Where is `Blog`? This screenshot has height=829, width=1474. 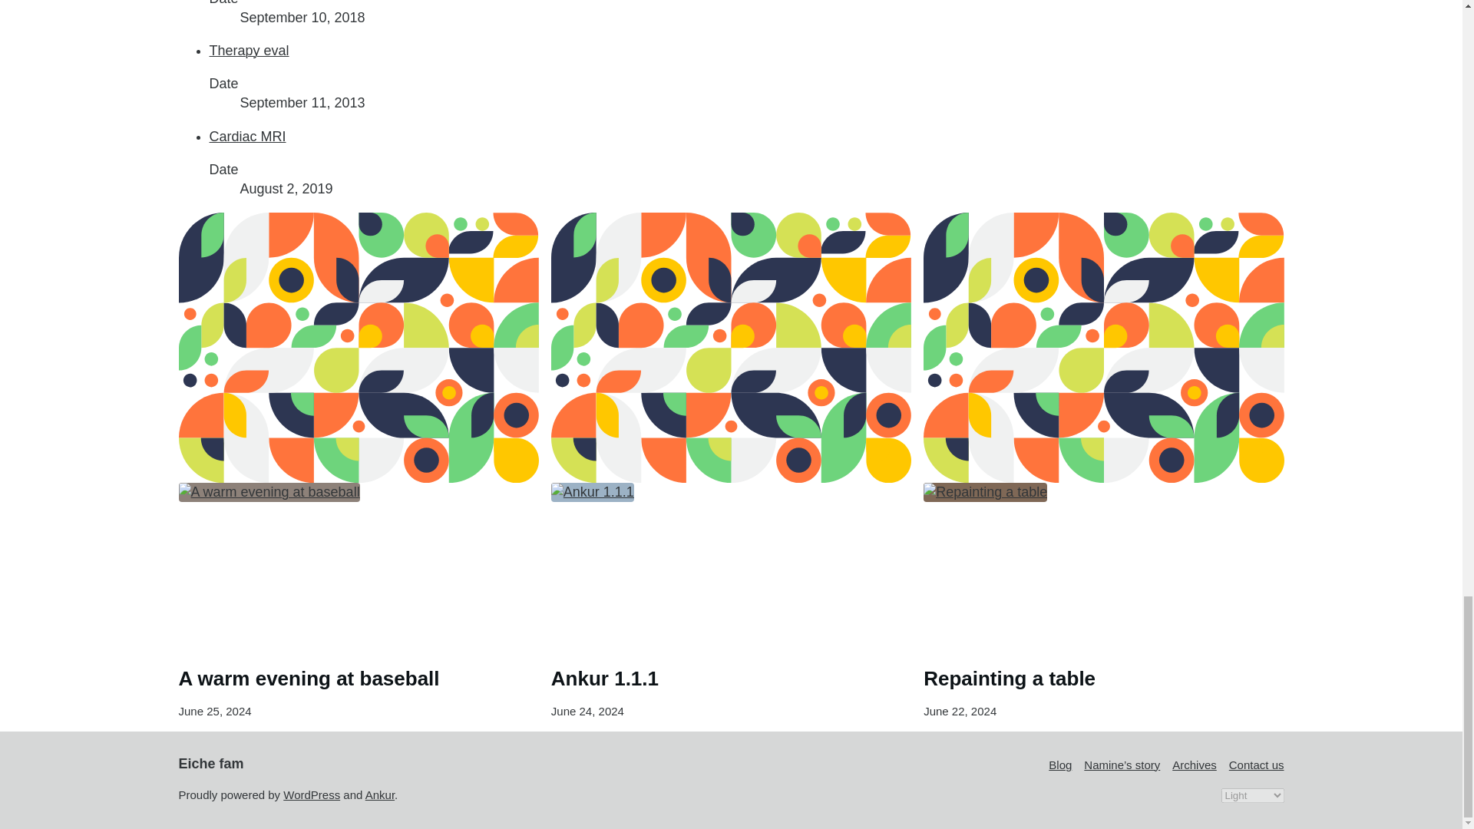 Blog is located at coordinates (1059, 765).